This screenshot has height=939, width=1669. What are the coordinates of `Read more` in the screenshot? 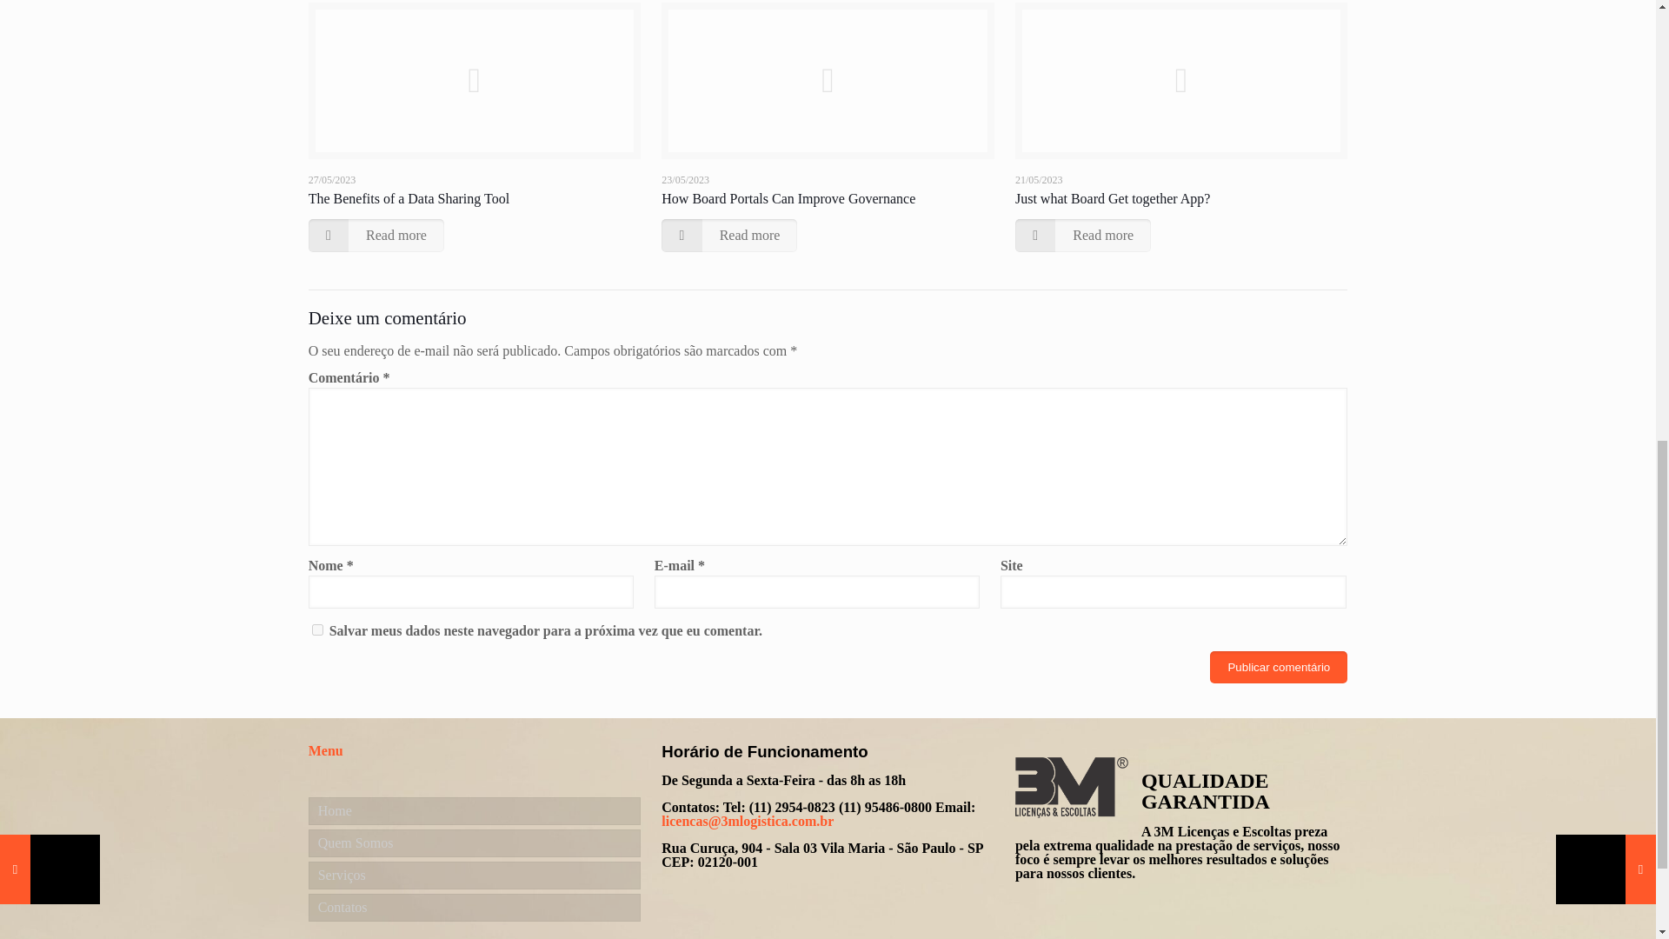 It's located at (728, 235).